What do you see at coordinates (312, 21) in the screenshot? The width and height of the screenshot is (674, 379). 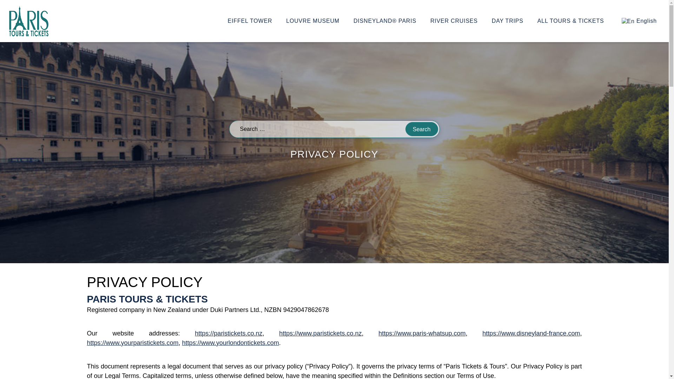 I see `LOUVRE MUSEUM` at bounding box center [312, 21].